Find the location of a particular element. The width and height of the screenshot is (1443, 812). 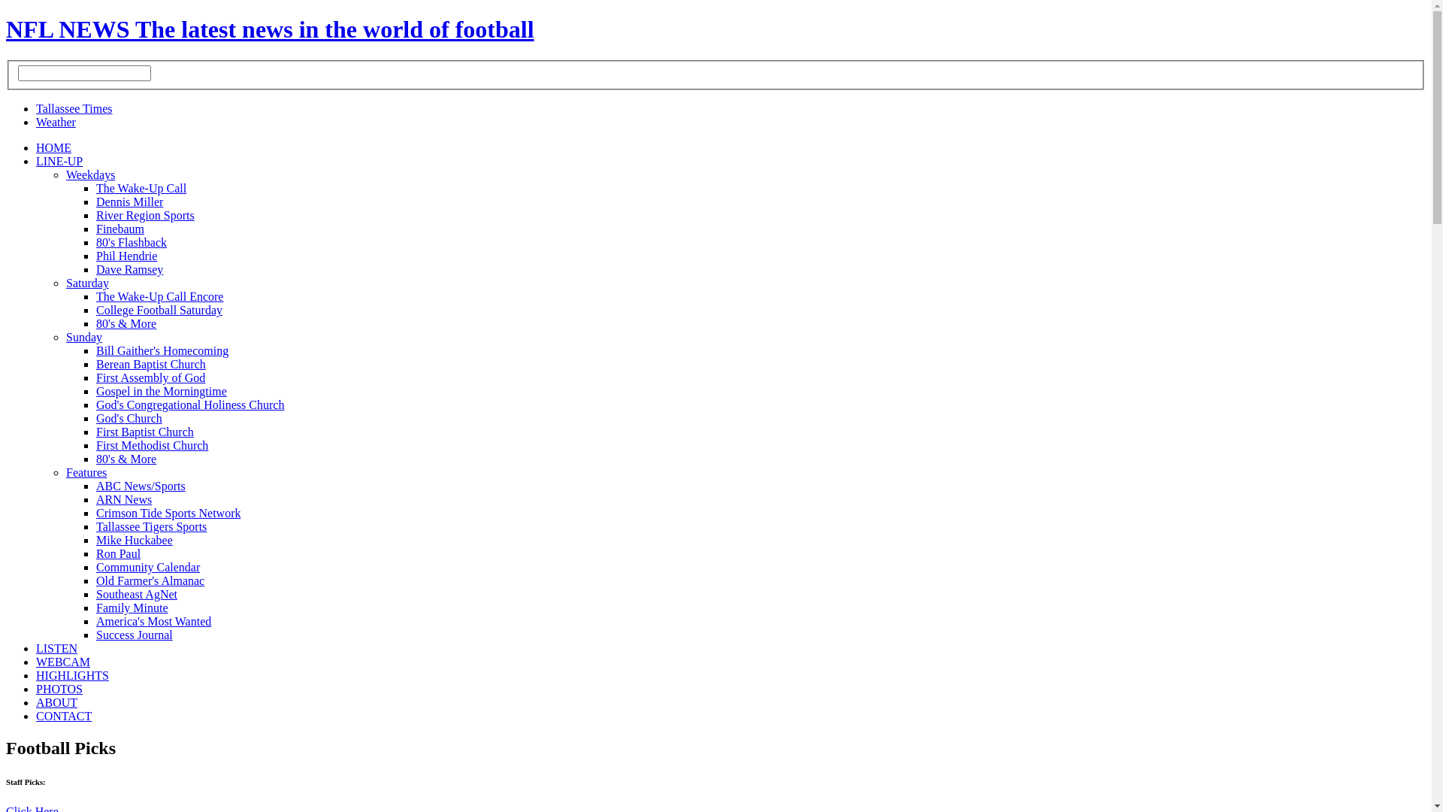

Family Minute is located at coordinates (132, 607).